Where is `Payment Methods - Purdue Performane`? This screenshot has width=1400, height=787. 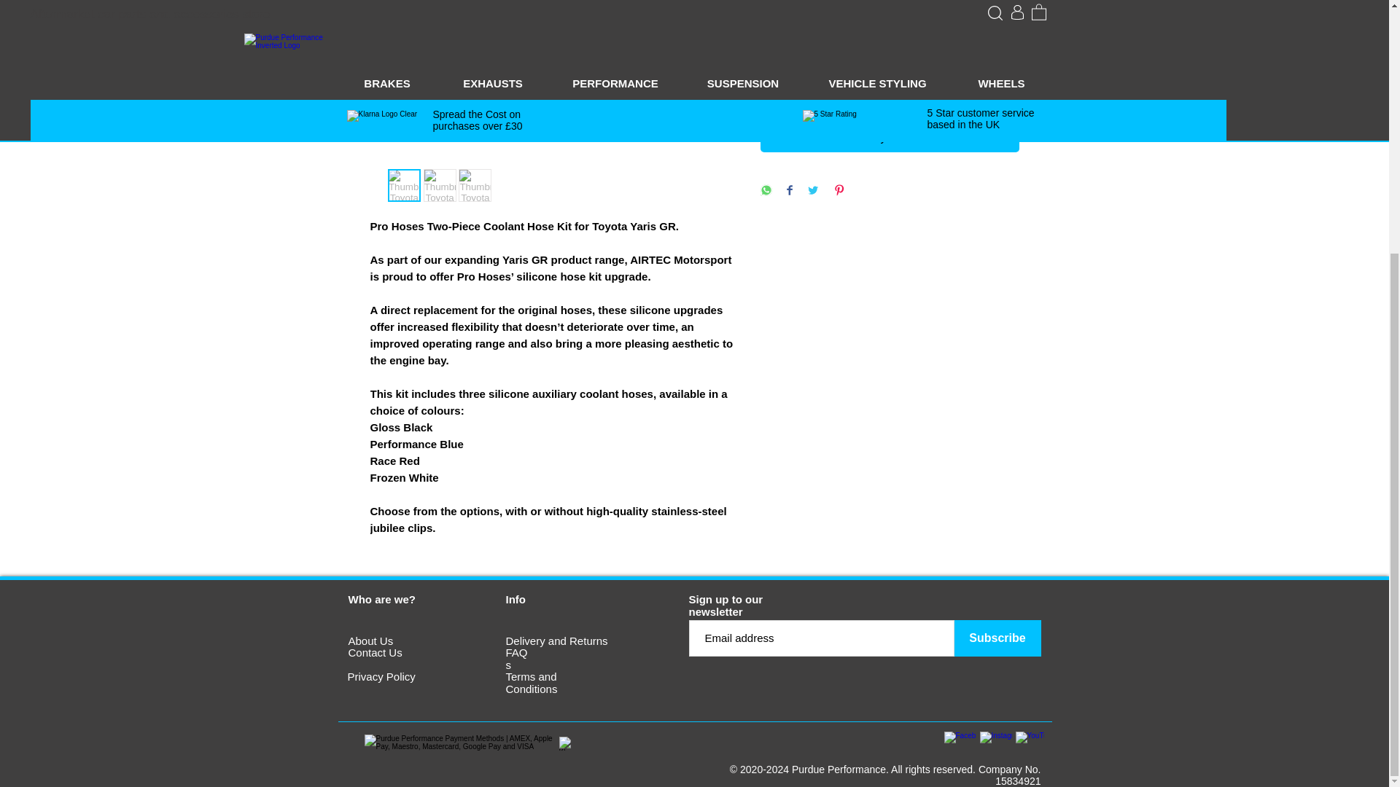
Payment Methods - Purdue Performane is located at coordinates (461, 743).